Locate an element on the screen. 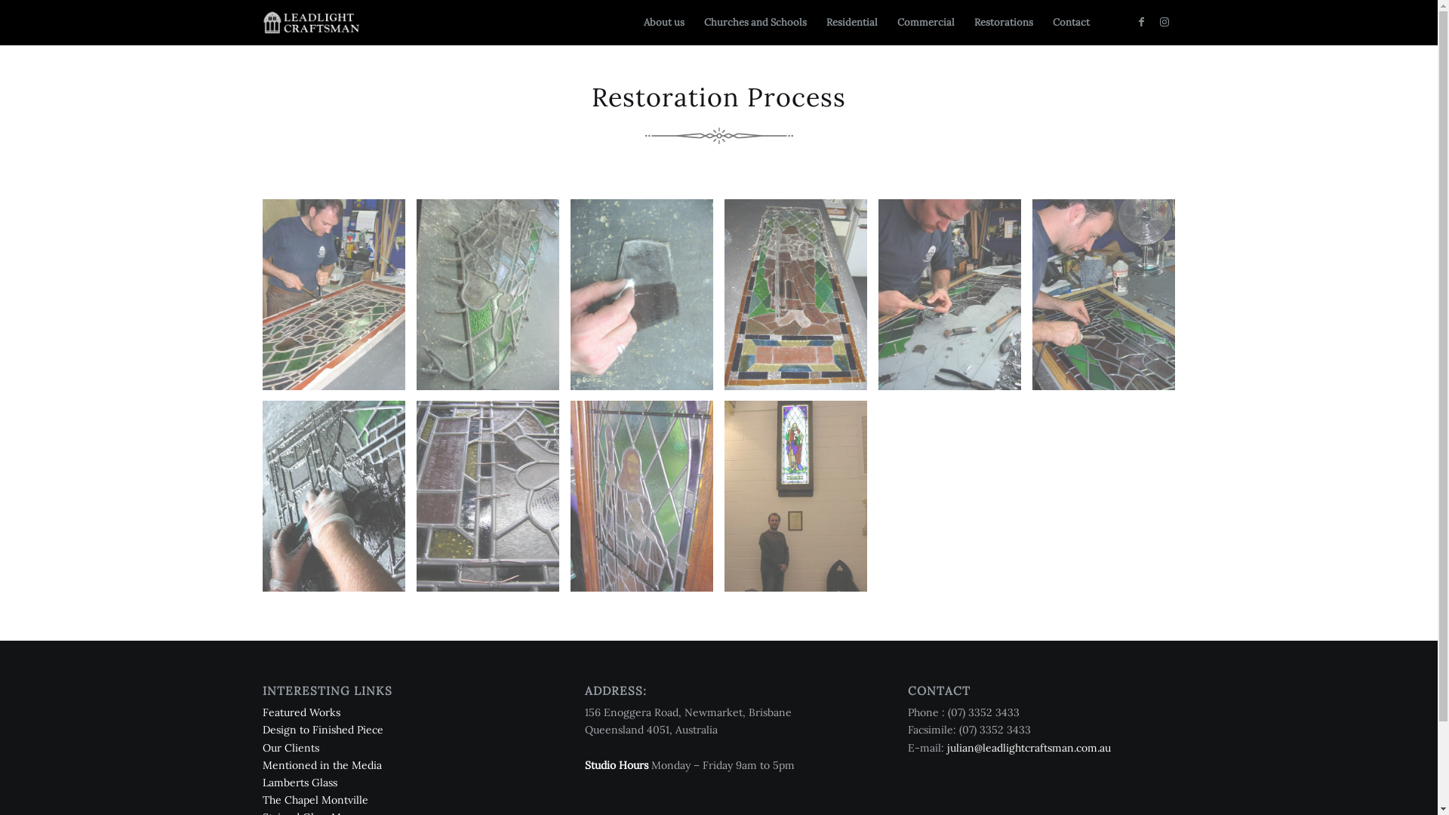 The image size is (1449, 815). Instagram is located at coordinates (1164, 22).